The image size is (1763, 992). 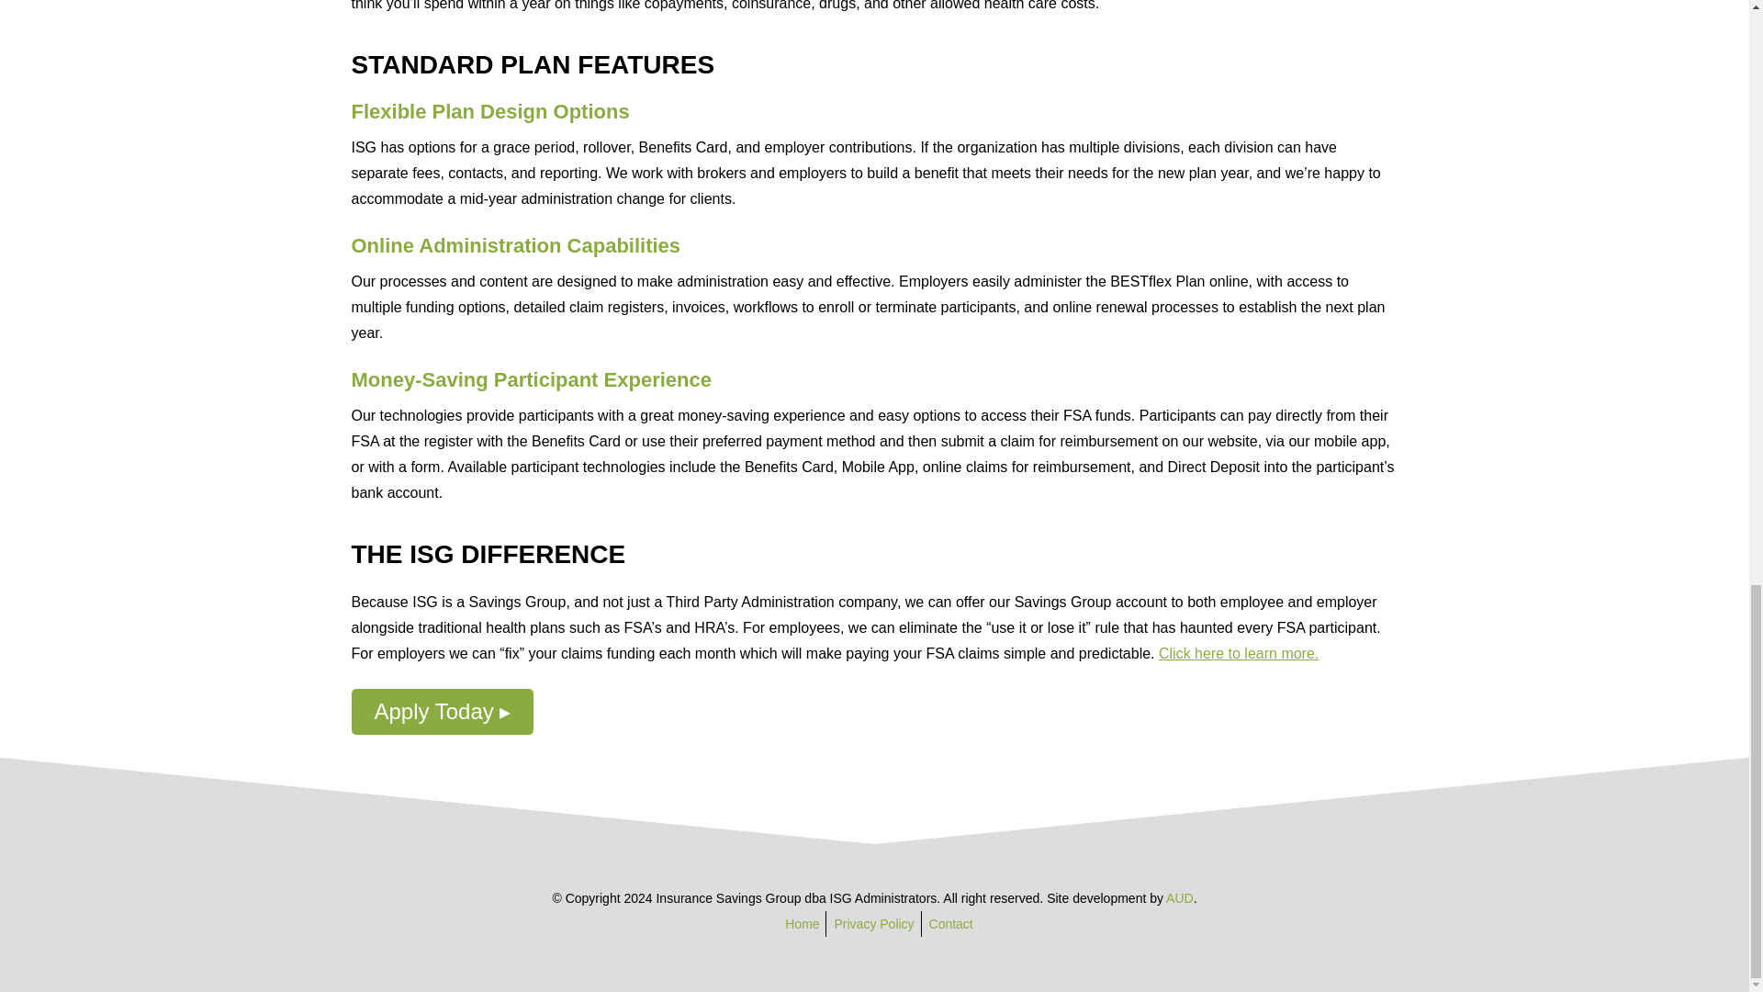 What do you see at coordinates (802, 924) in the screenshot?
I see `Home` at bounding box center [802, 924].